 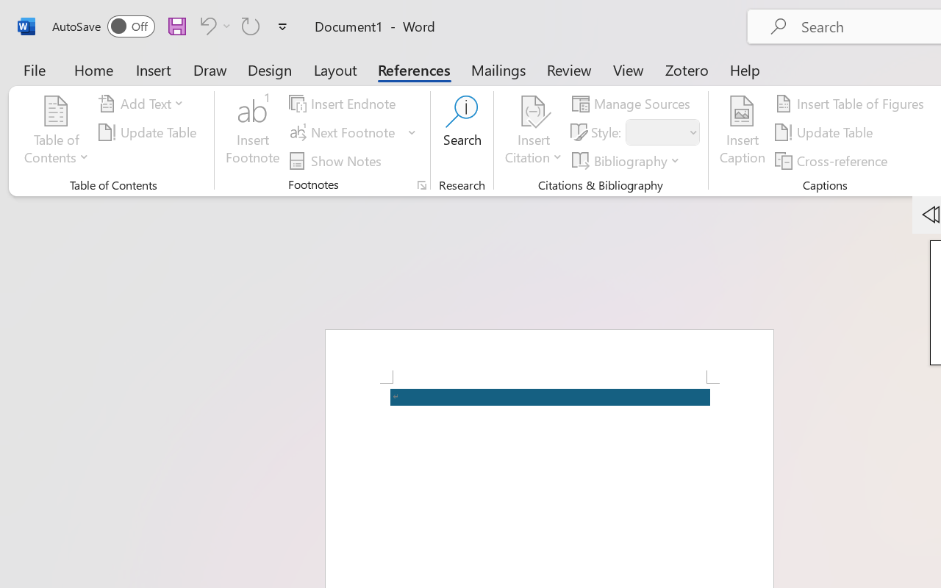 I want to click on Cross-reference..., so click(x=834, y=160).